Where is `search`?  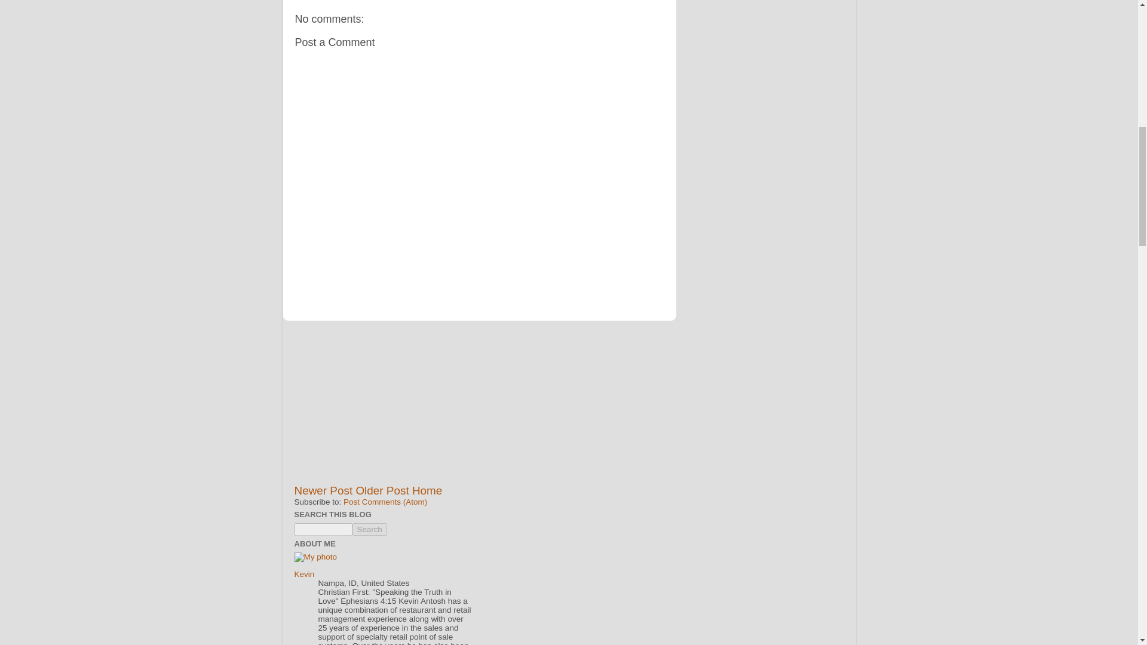 search is located at coordinates (369, 529).